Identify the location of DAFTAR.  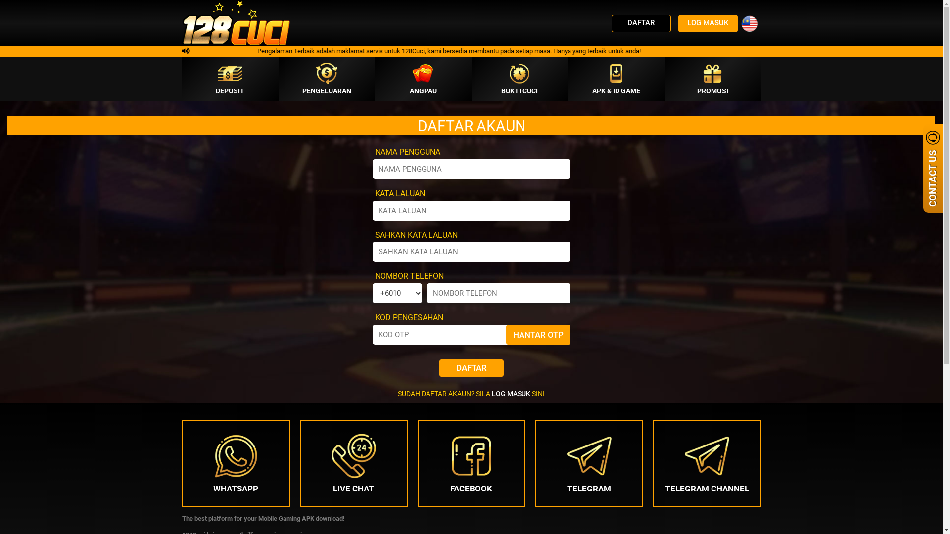
(641, 24).